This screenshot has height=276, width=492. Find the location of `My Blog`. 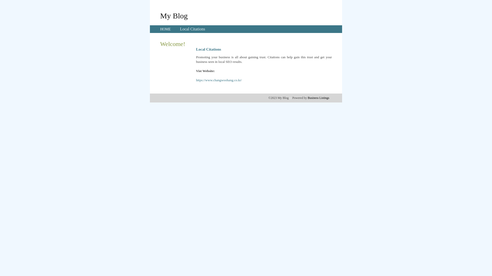

My Blog is located at coordinates (174, 16).